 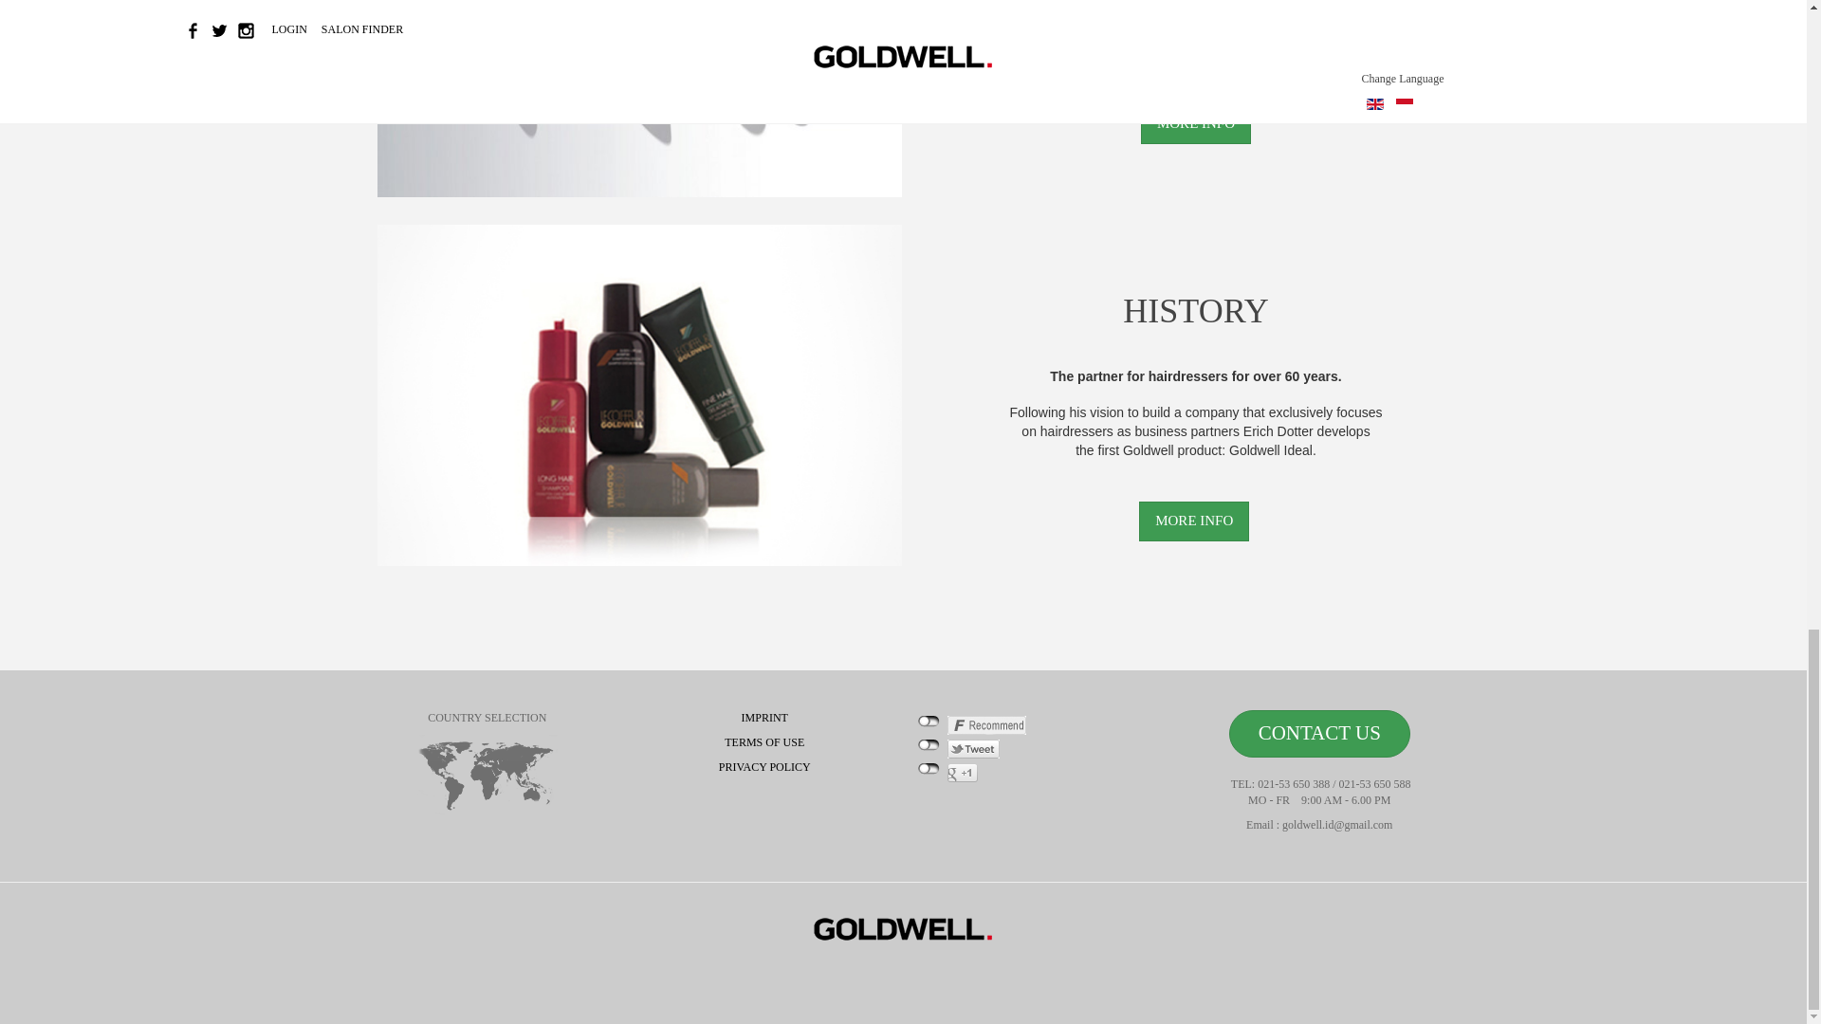 What do you see at coordinates (1774, 685) in the screenshot?
I see `Back to Top` at bounding box center [1774, 685].